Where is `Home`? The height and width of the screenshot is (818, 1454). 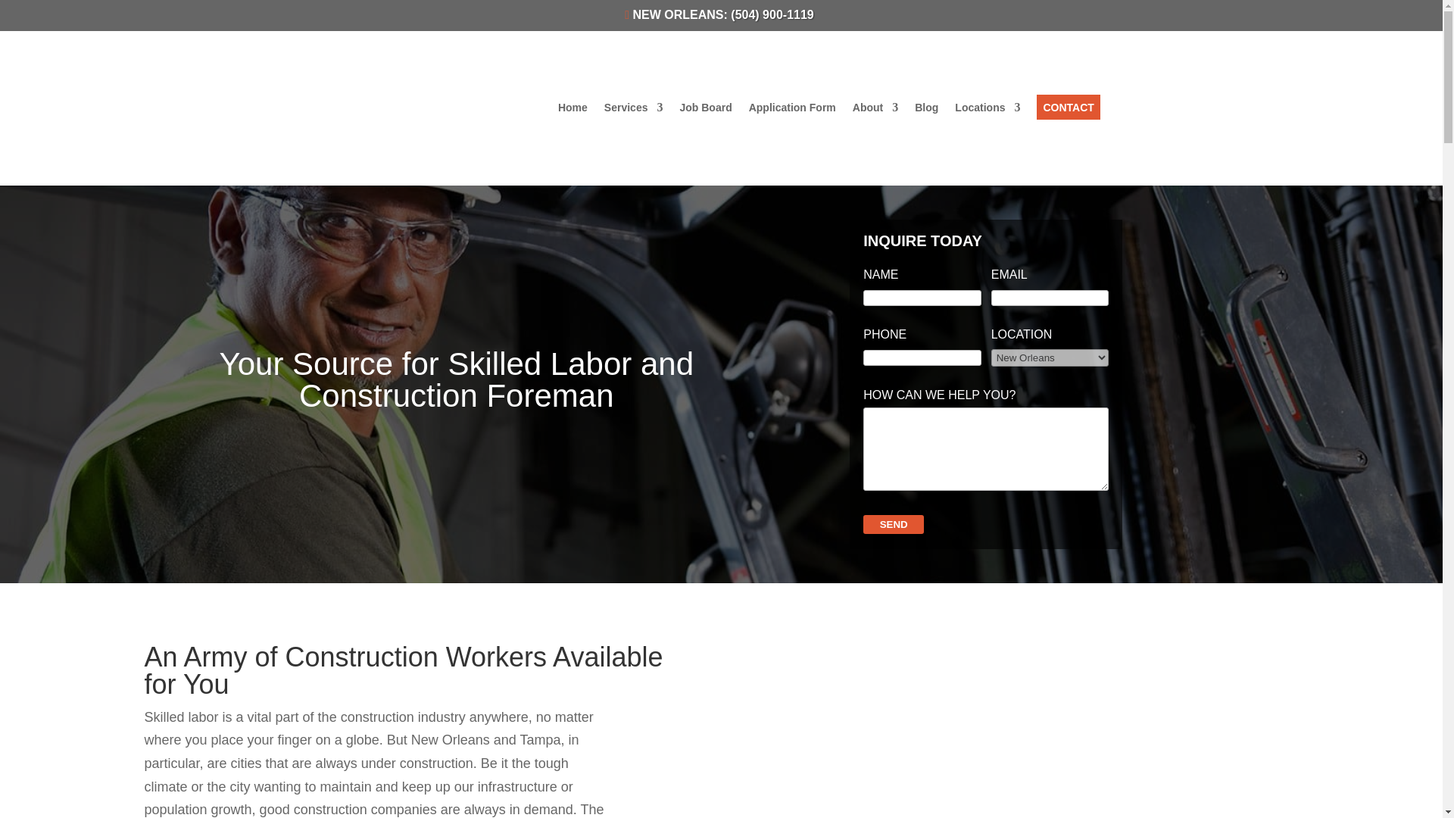
Home is located at coordinates (573, 111).